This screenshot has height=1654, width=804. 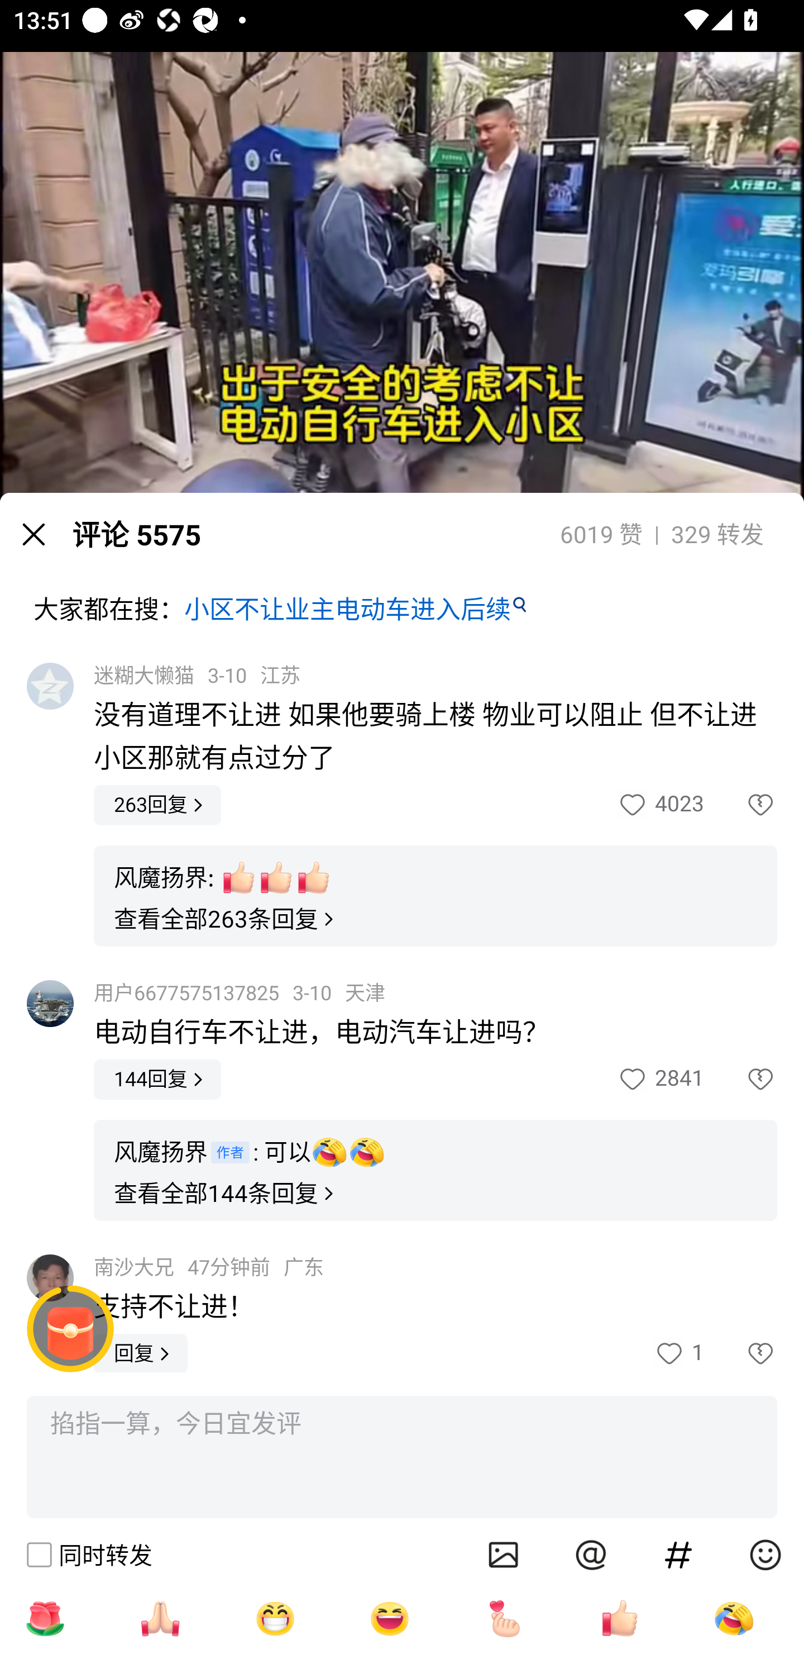 I want to click on [赞], so click(x=620, y=1618).